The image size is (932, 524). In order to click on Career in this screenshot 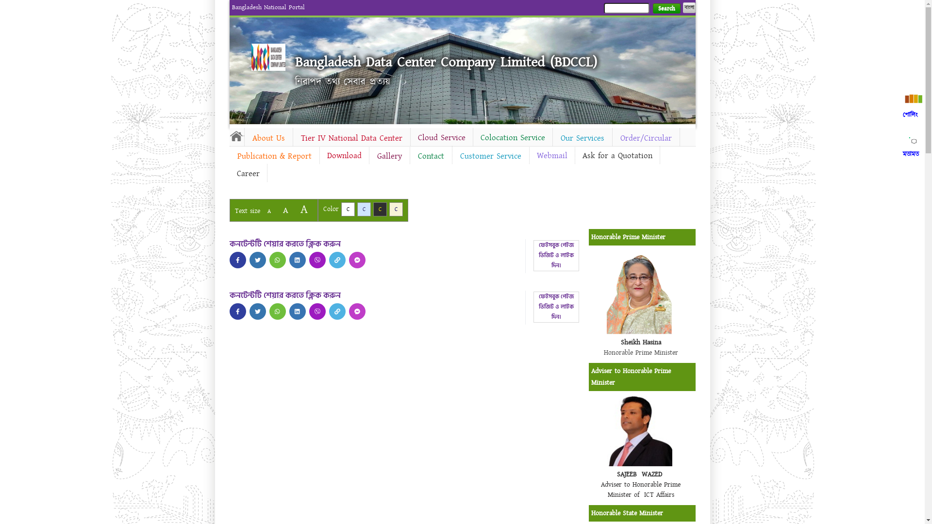, I will do `click(248, 174)`.